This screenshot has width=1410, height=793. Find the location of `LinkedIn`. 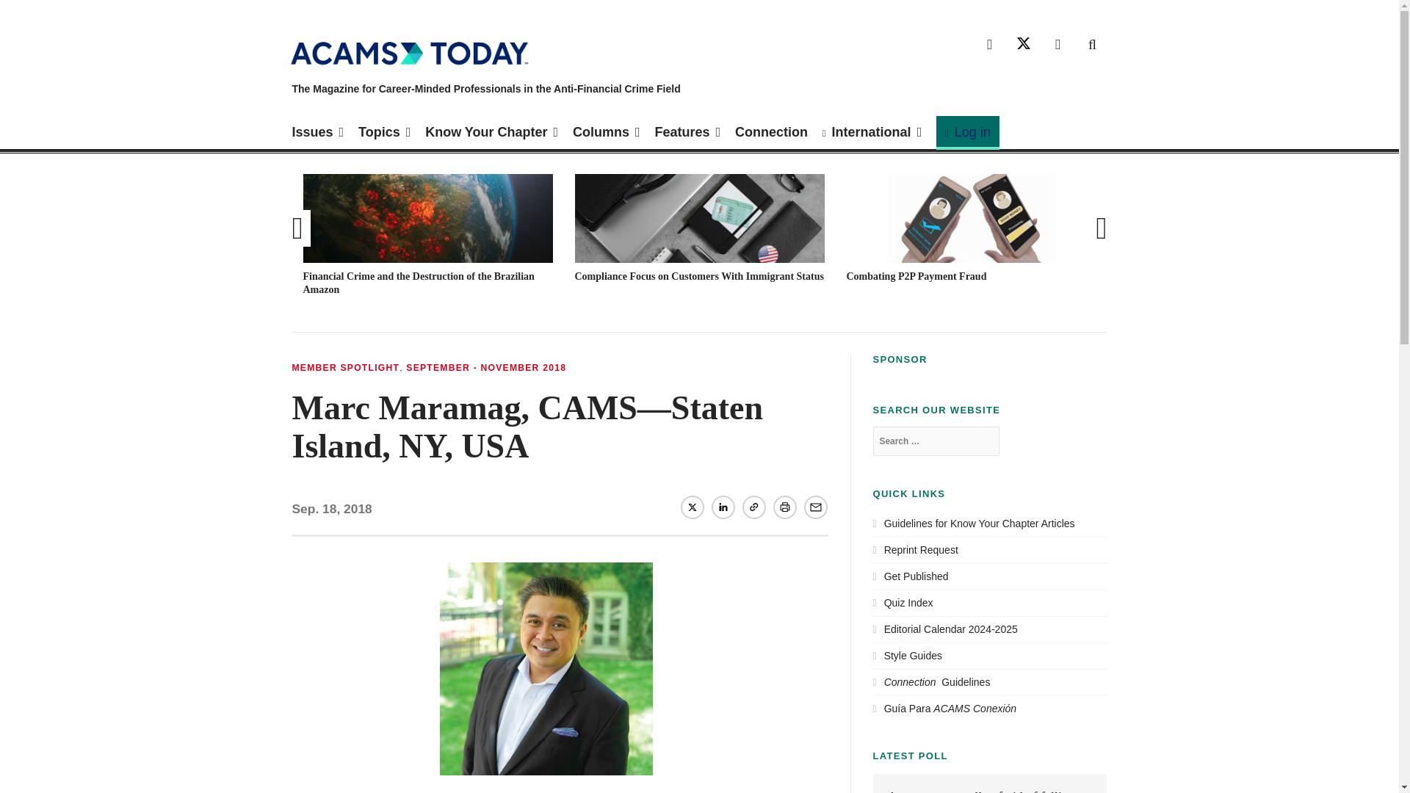

LinkedIn is located at coordinates (723, 507).